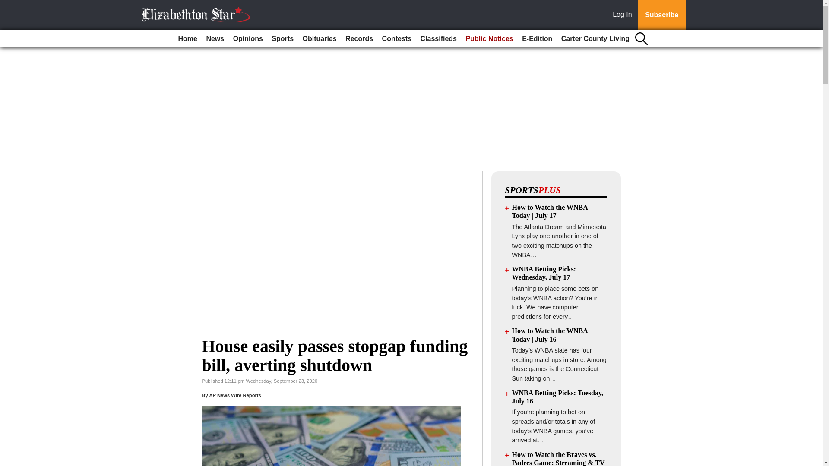  I want to click on WNBA Betting Picks: Tuesday, July 16, so click(558, 397).